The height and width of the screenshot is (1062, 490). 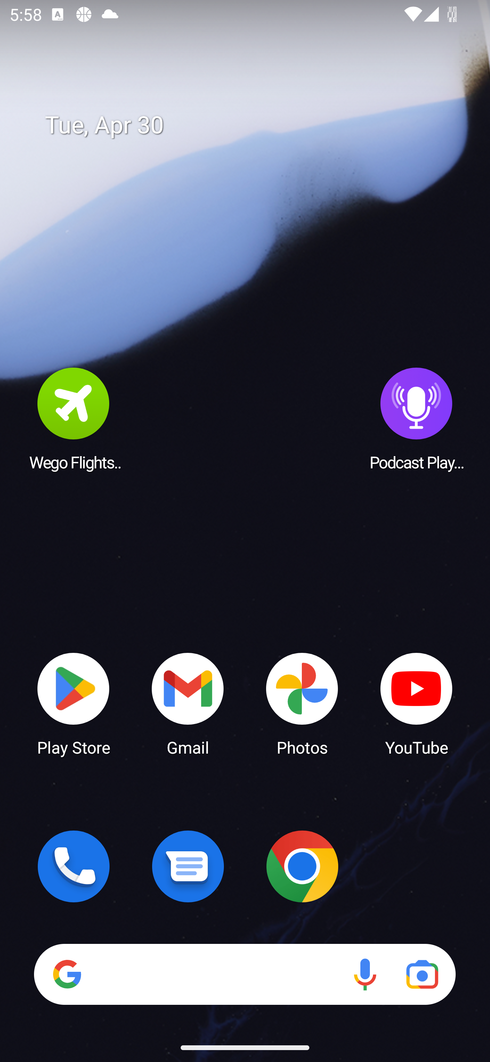 What do you see at coordinates (73, 866) in the screenshot?
I see `Phone` at bounding box center [73, 866].